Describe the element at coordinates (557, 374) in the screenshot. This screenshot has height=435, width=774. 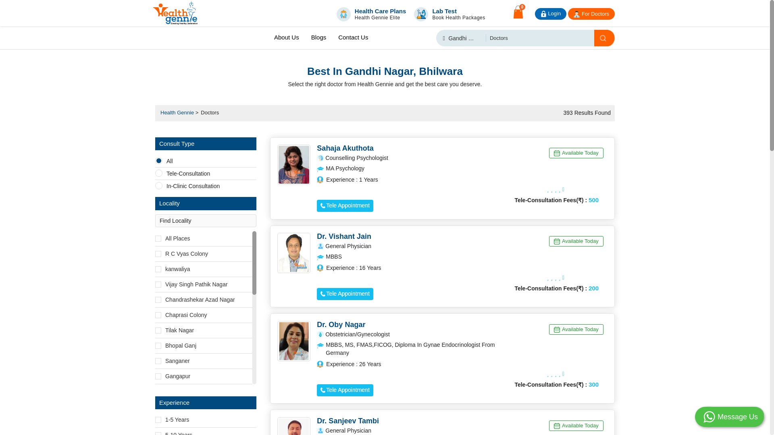
I see `4.7 Rating` at that location.